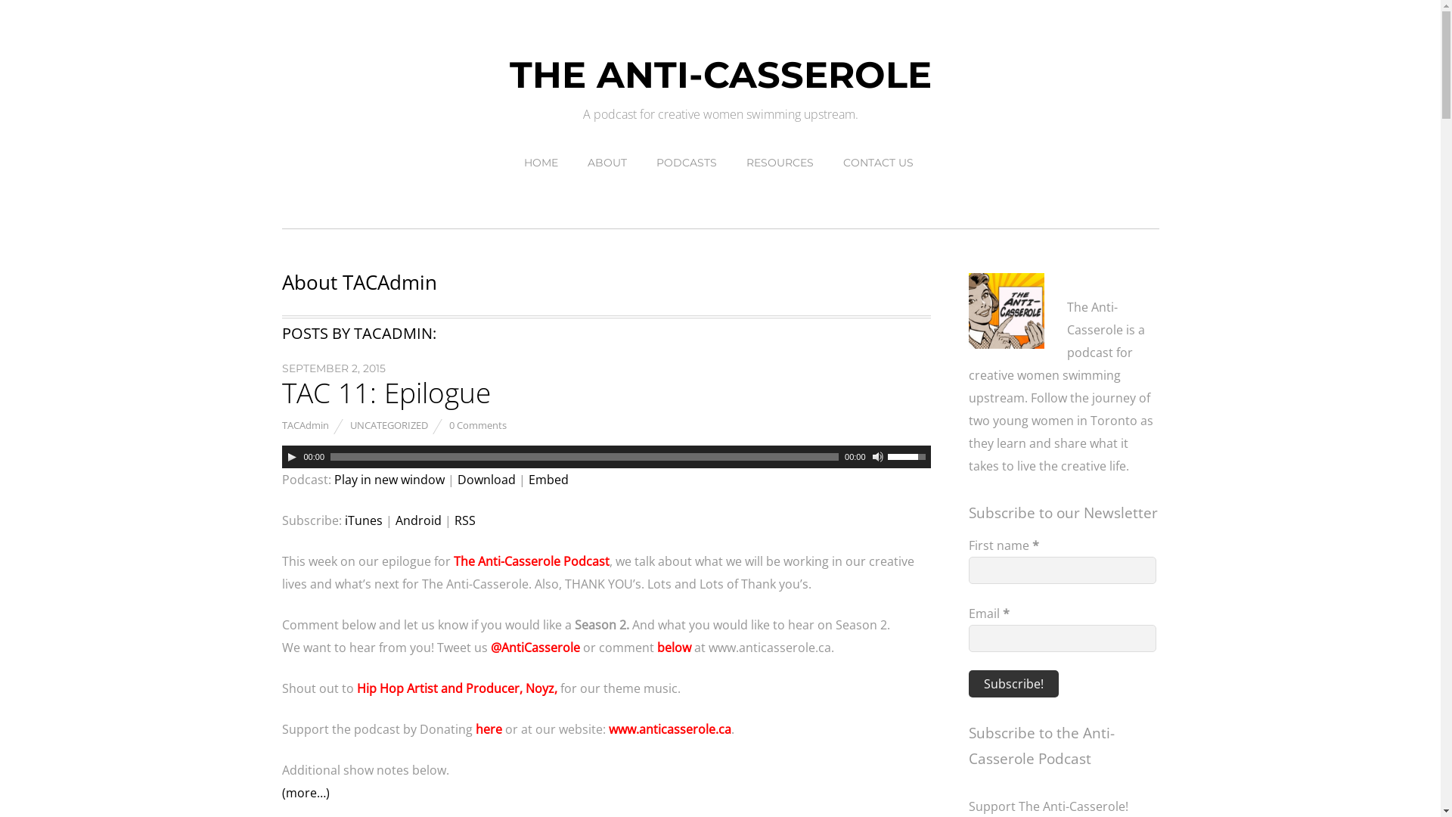 The height and width of the screenshot is (817, 1452). Describe the element at coordinates (1062, 638) in the screenshot. I see `Email` at that location.